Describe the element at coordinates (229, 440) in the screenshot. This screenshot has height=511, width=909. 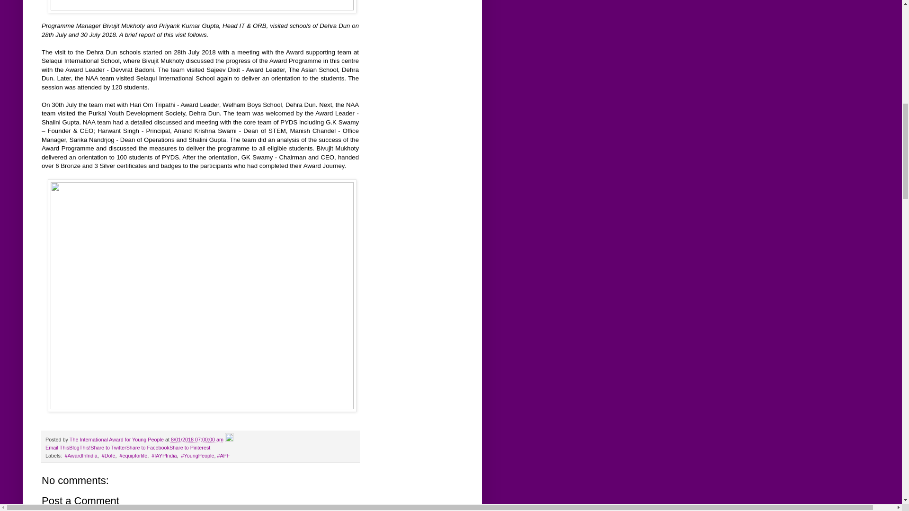
I see `Edit Post` at that location.